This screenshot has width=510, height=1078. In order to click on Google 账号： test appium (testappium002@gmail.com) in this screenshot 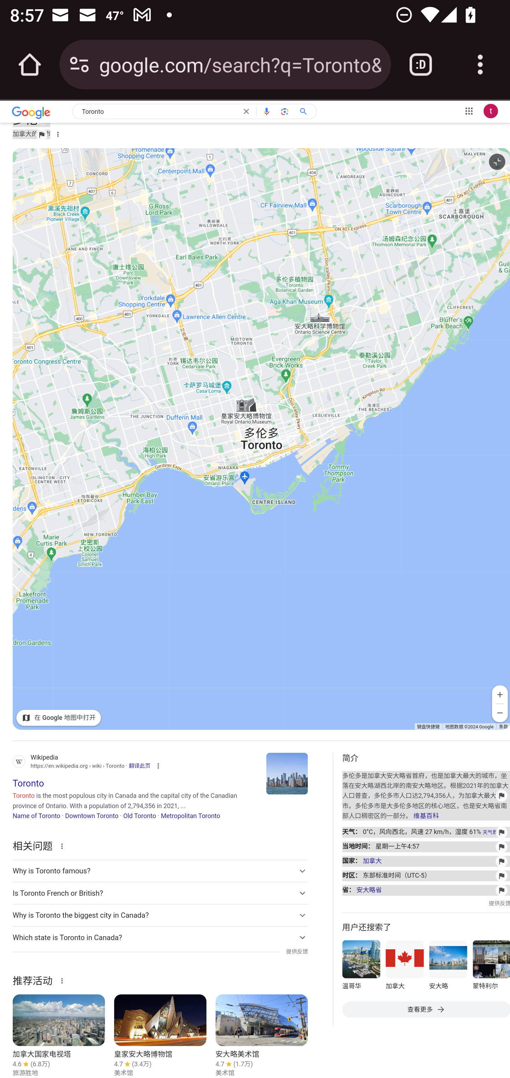, I will do `click(491, 111)`.